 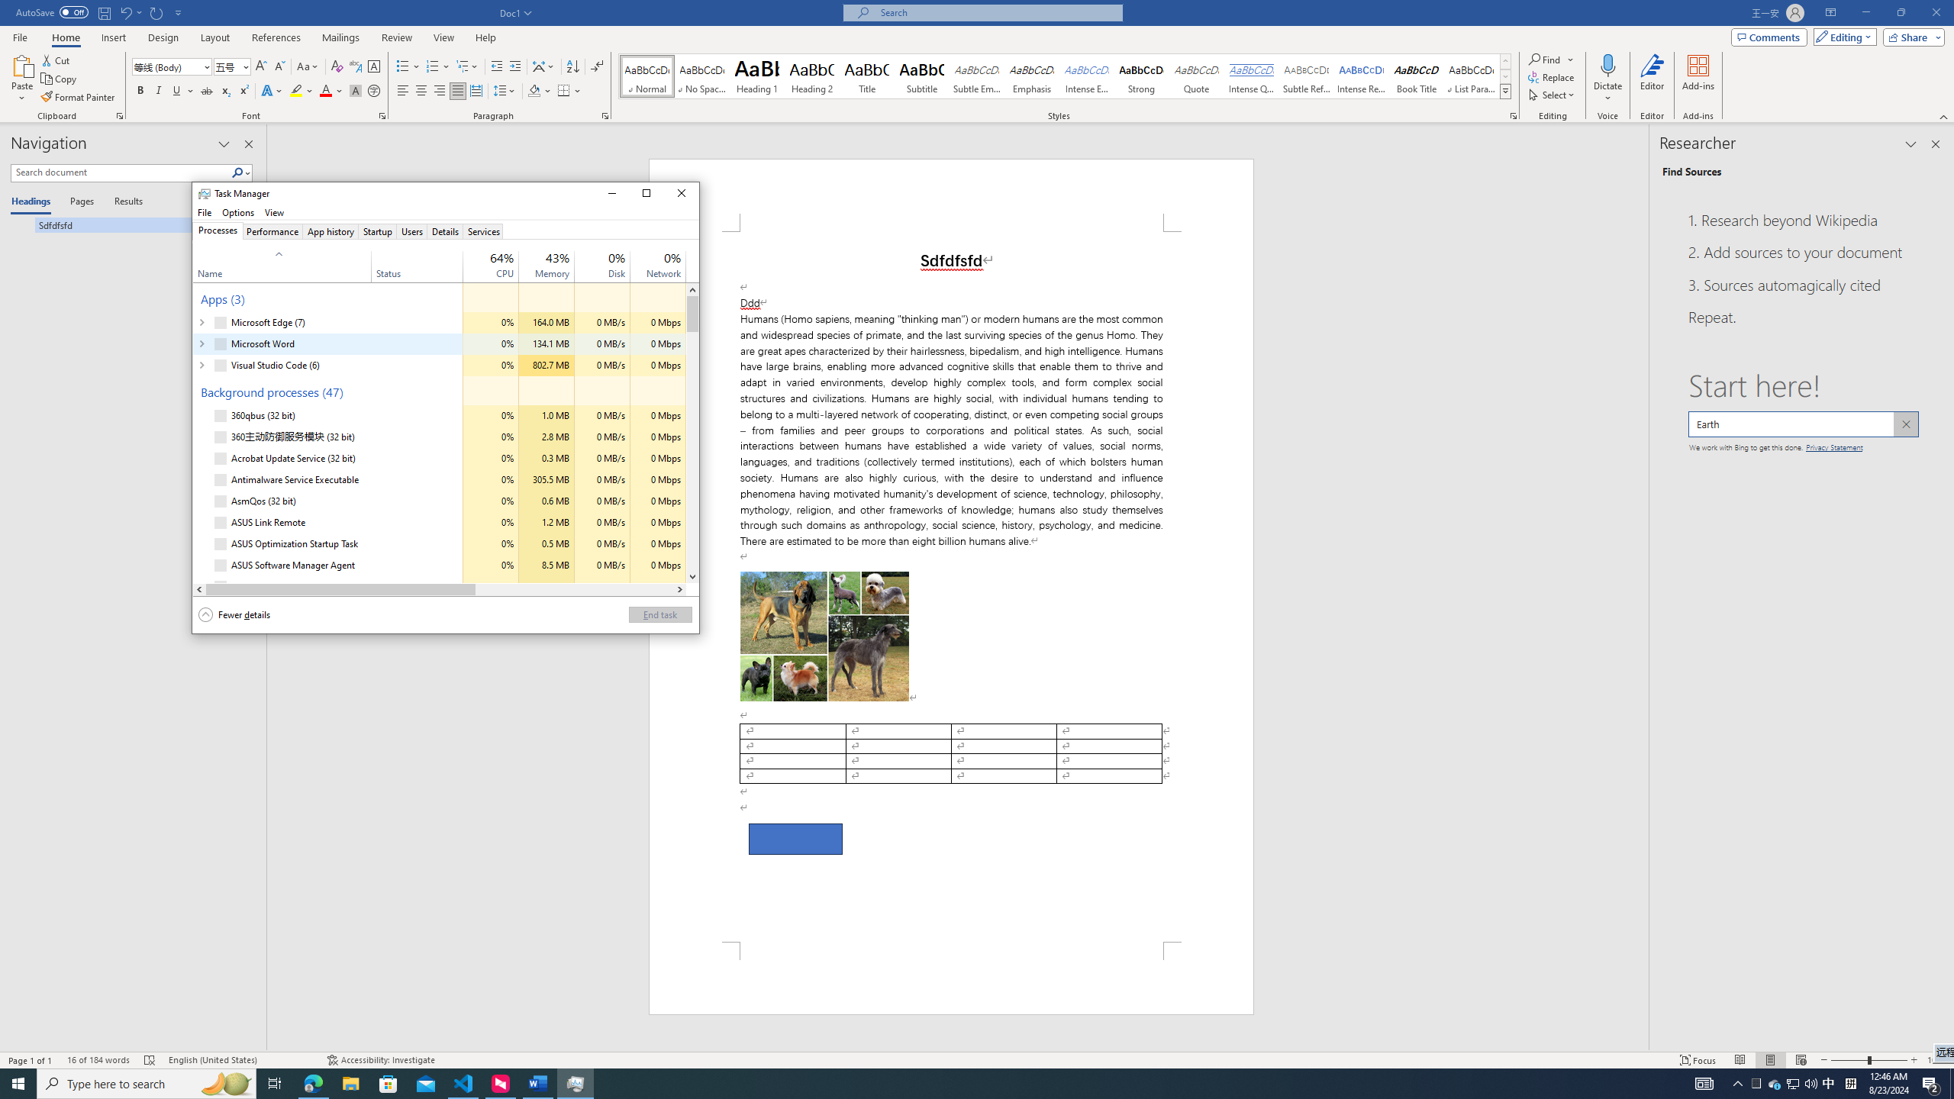 I want to click on Network, so click(x=658, y=586).